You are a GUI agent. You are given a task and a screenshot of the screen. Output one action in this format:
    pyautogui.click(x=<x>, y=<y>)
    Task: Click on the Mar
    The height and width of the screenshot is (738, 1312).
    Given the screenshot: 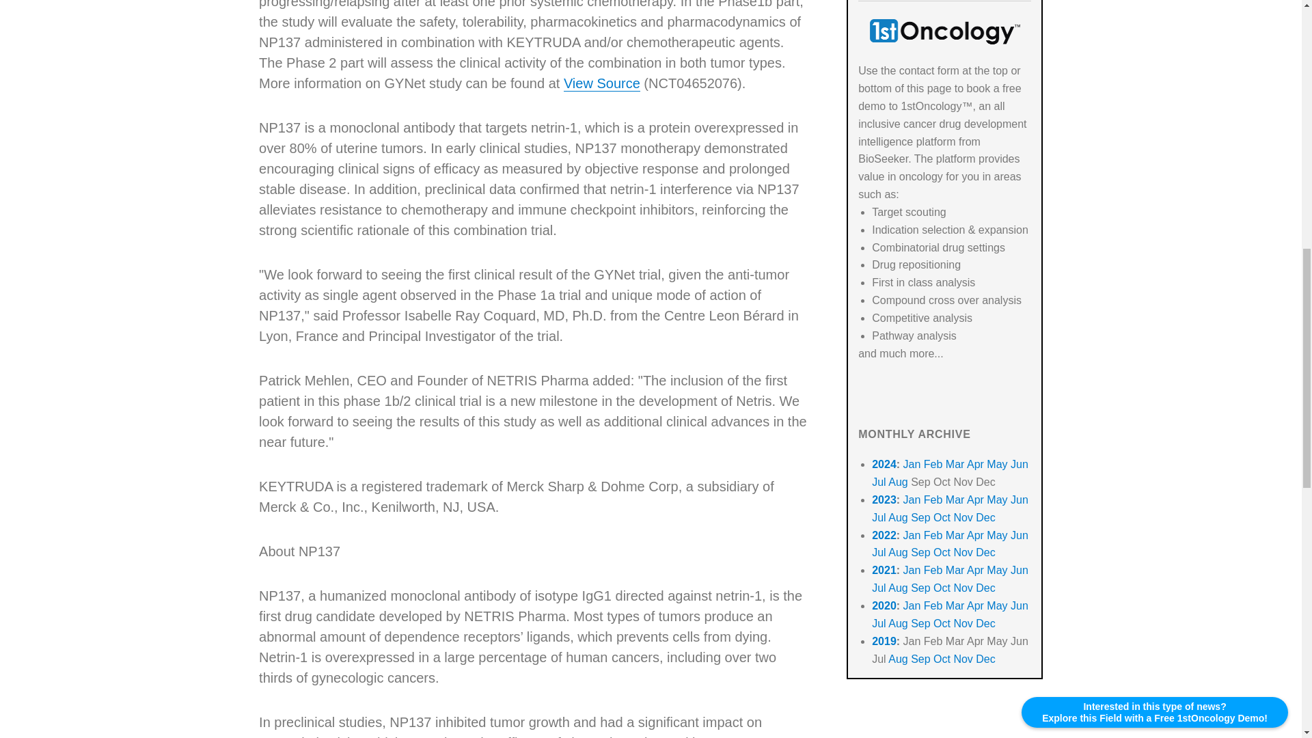 What is the action you would take?
    pyautogui.click(x=955, y=463)
    